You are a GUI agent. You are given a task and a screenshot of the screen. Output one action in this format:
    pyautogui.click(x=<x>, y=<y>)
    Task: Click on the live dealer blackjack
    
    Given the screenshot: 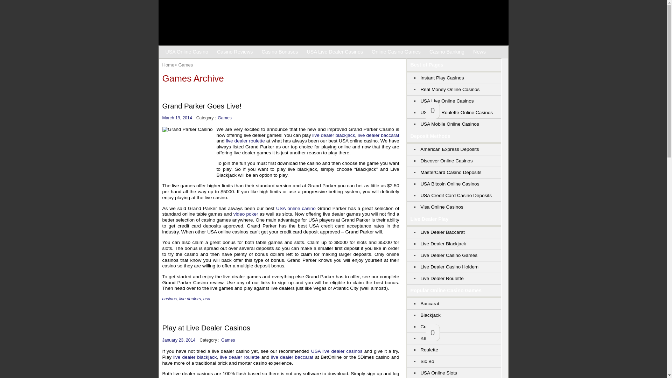 What is the action you would take?
    pyautogui.click(x=195, y=357)
    